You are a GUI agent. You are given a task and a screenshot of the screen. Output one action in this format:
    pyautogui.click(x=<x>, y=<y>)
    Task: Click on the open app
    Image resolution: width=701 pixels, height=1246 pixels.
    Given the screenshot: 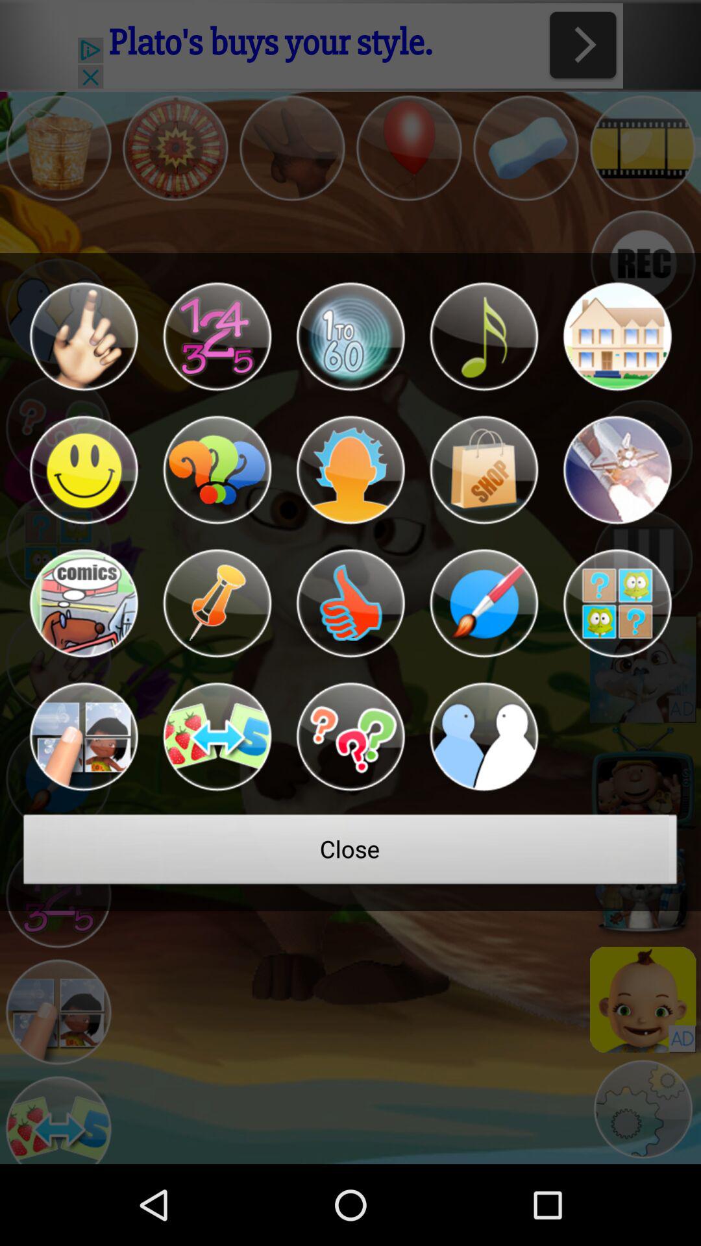 What is the action you would take?
    pyautogui.click(x=484, y=470)
    